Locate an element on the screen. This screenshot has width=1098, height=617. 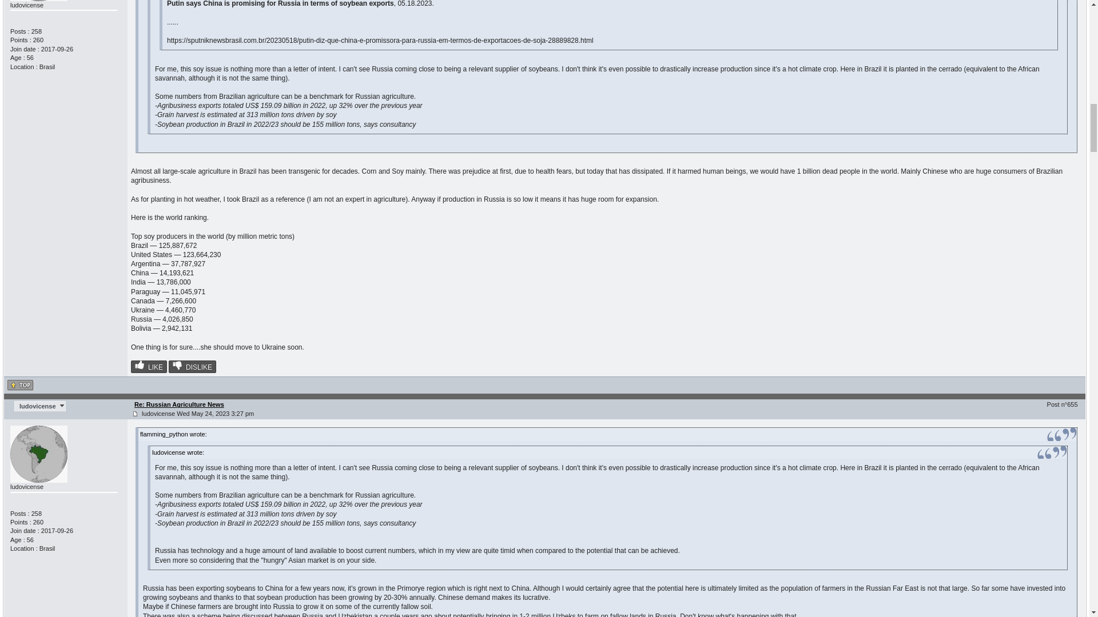
DISLIKE is located at coordinates (192, 367).